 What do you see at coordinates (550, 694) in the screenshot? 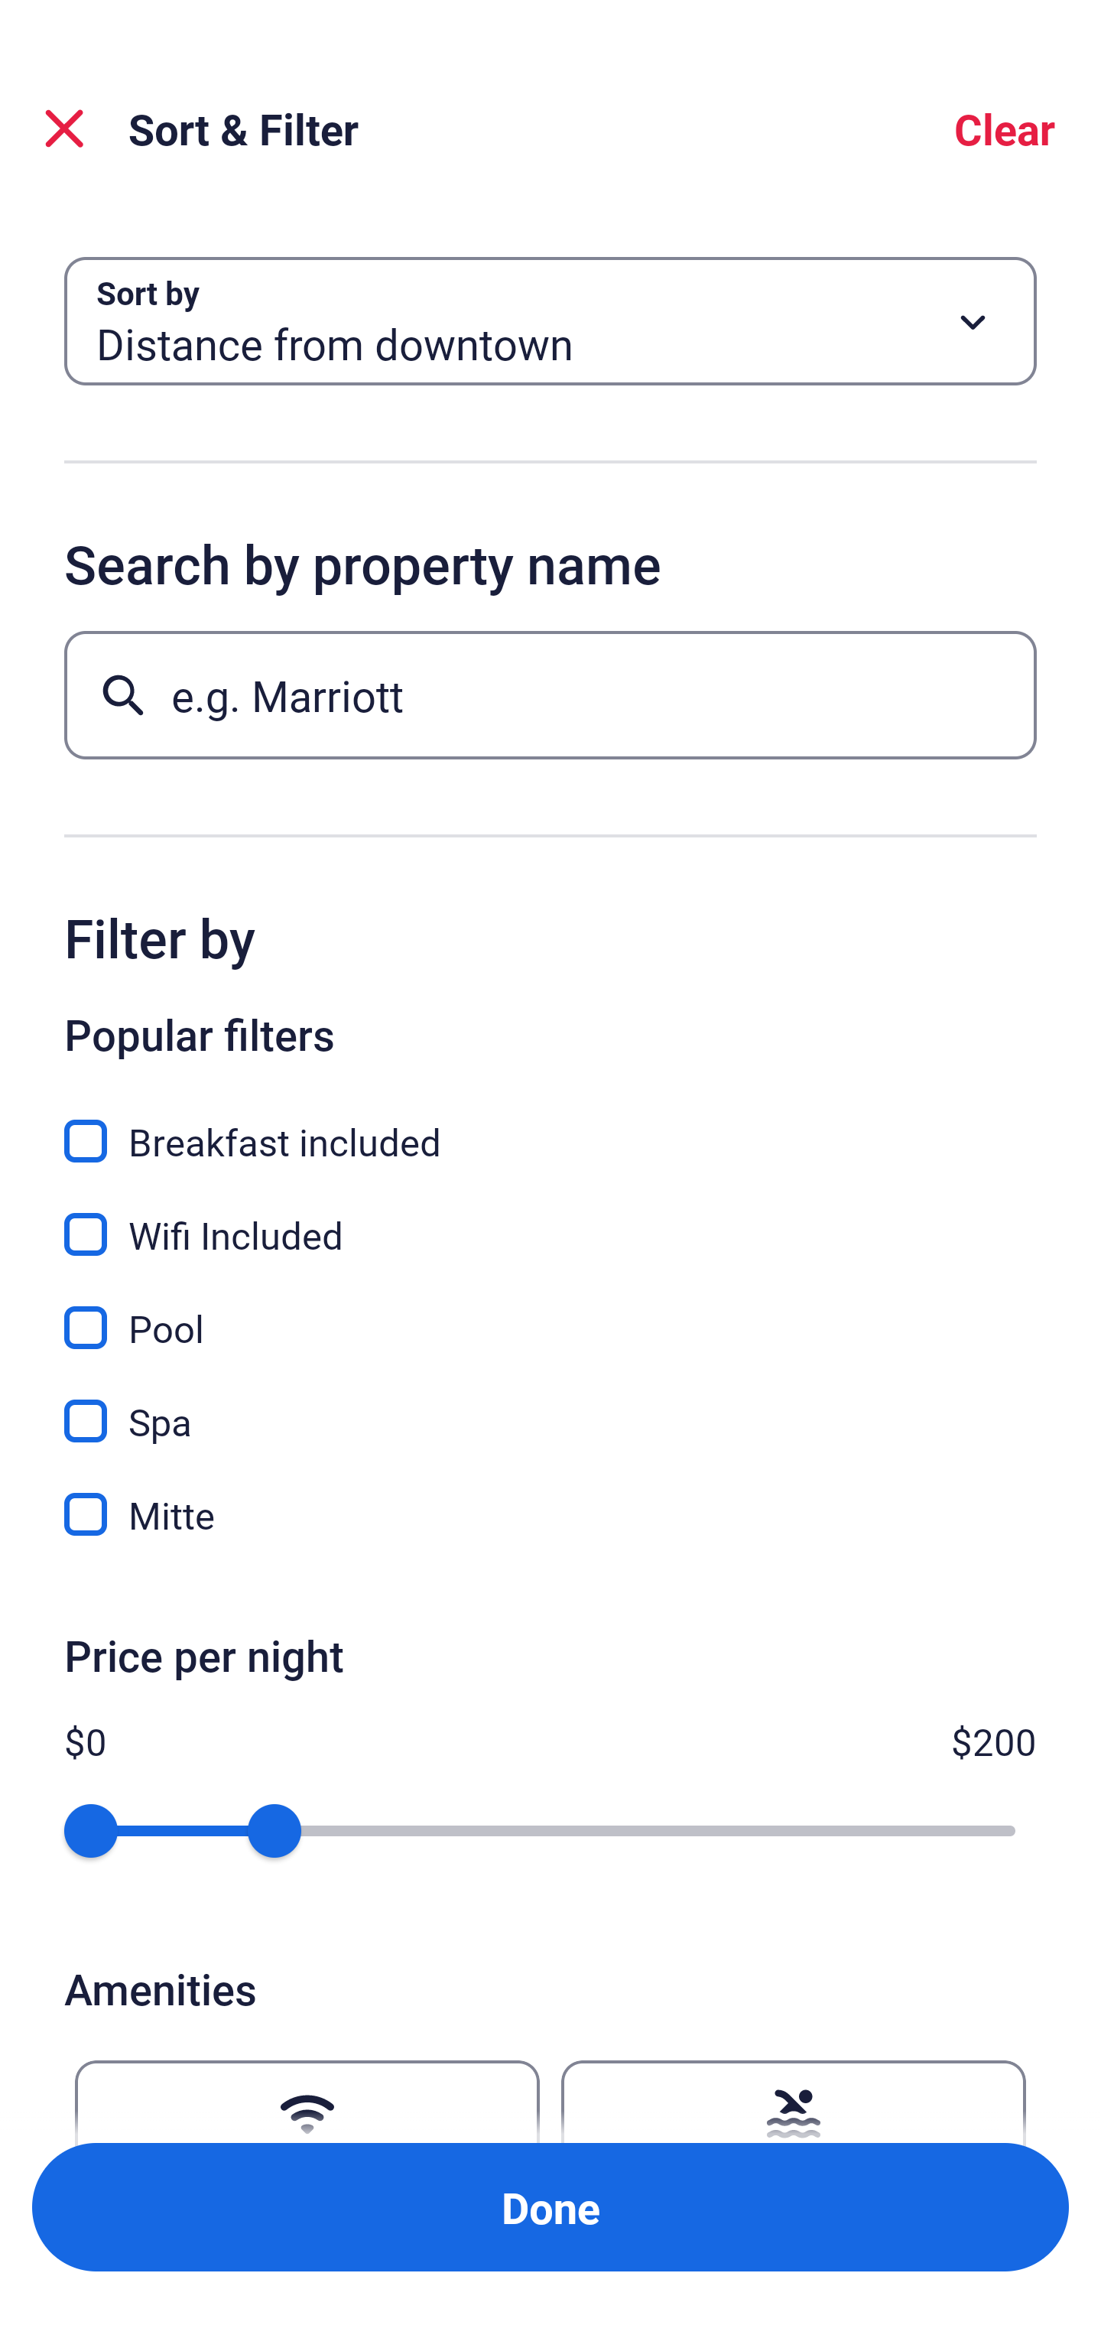
I see `e.g. Marriott Button` at bounding box center [550, 694].